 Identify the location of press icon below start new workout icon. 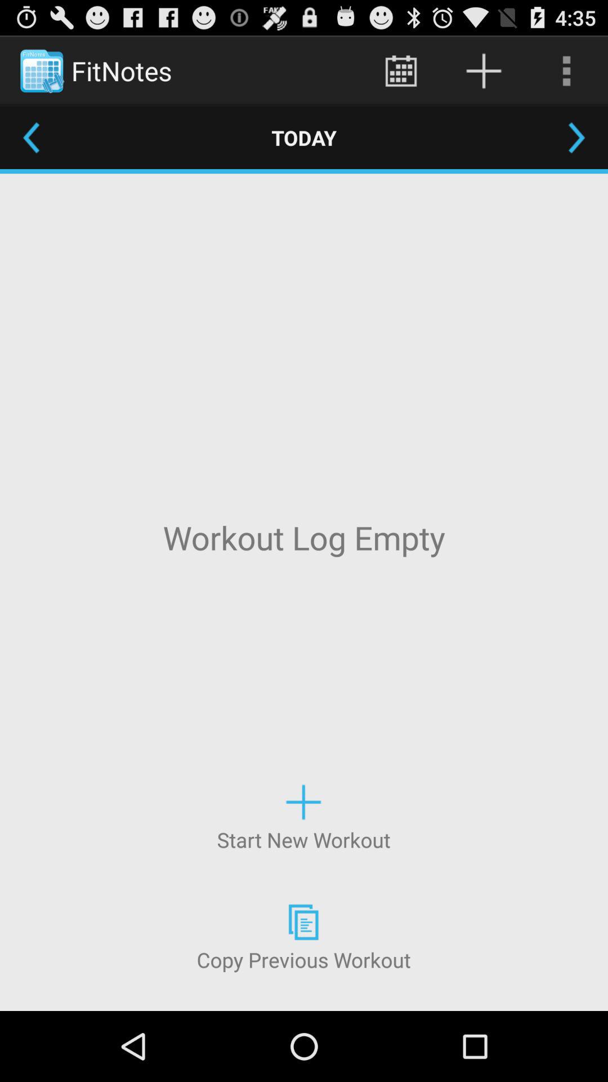
(303, 935).